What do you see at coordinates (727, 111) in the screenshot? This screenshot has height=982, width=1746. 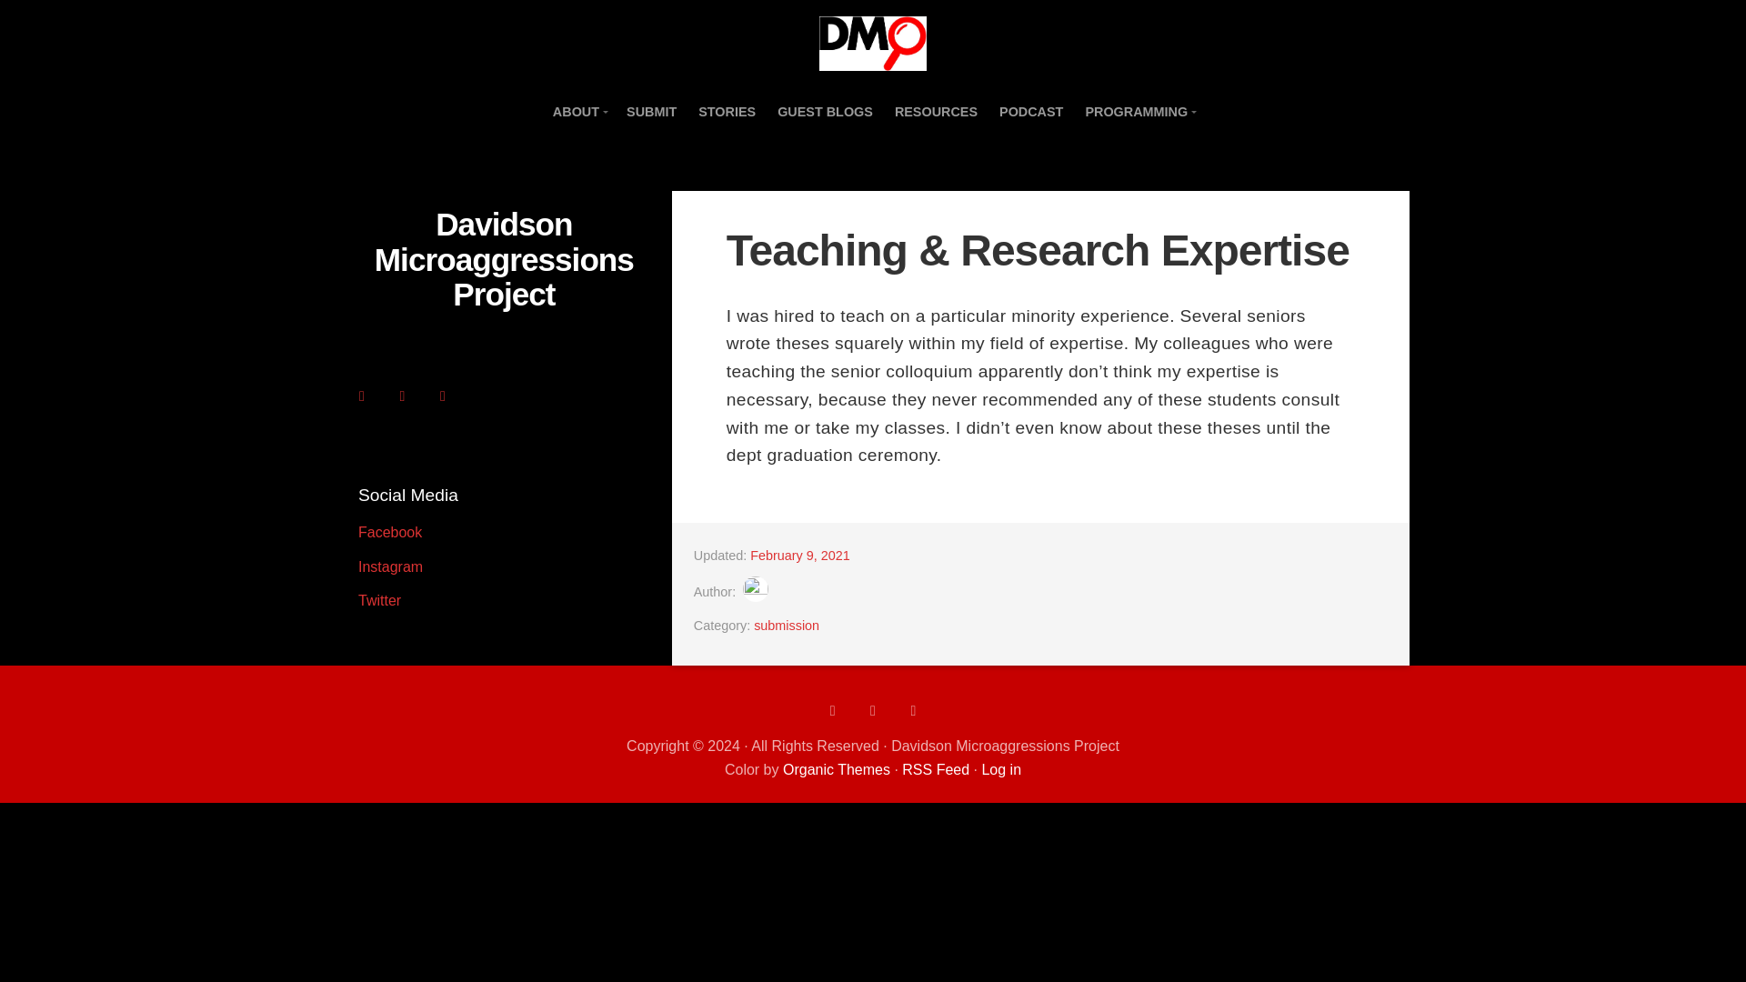 I see `STORIES` at bounding box center [727, 111].